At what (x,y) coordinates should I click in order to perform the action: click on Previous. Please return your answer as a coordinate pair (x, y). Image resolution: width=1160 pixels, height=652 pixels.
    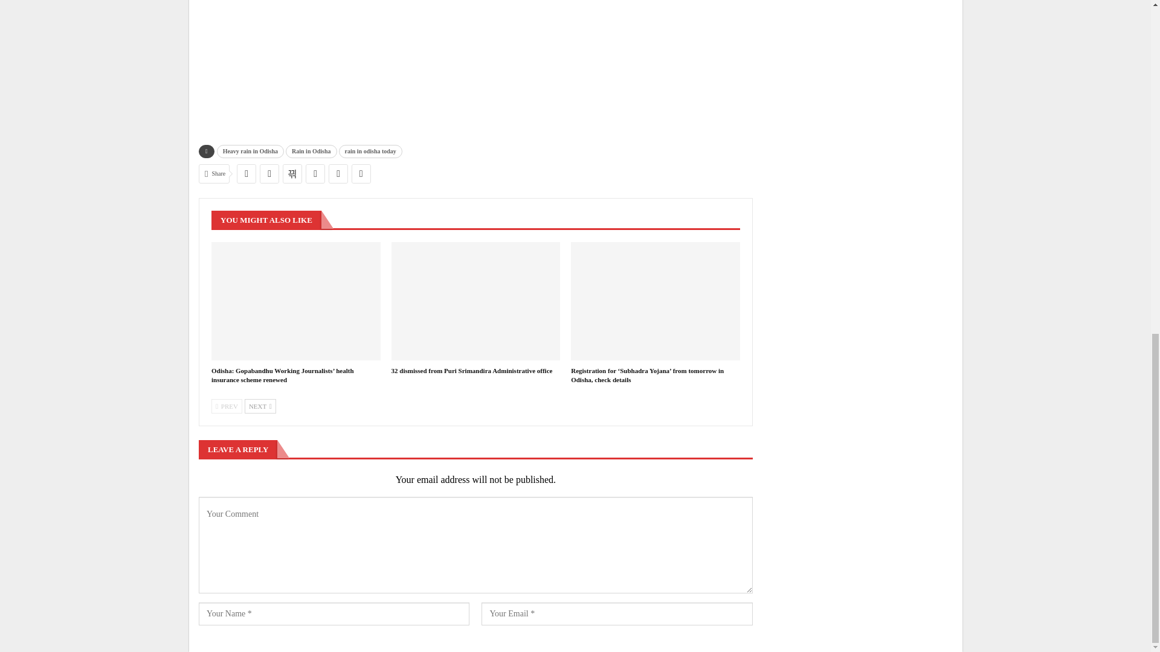
    Looking at the image, I should click on (227, 406).